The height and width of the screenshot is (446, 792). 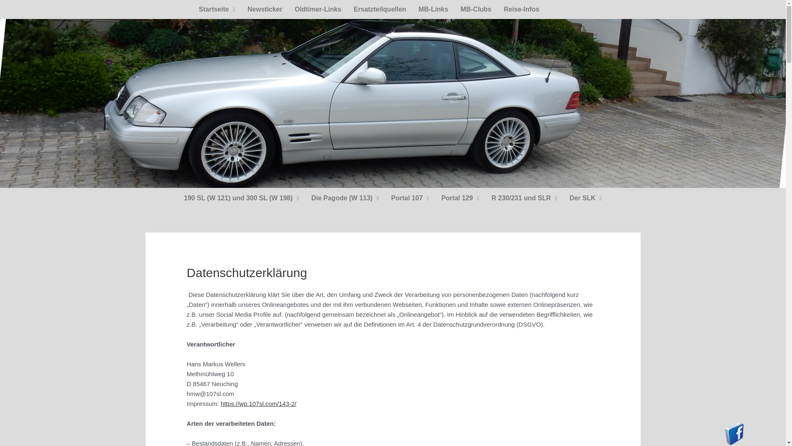 What do you see at coordinates (345, 198) in the screenshot?
I see `Die Pagode (W 113)` at bounding box center [345, 198].